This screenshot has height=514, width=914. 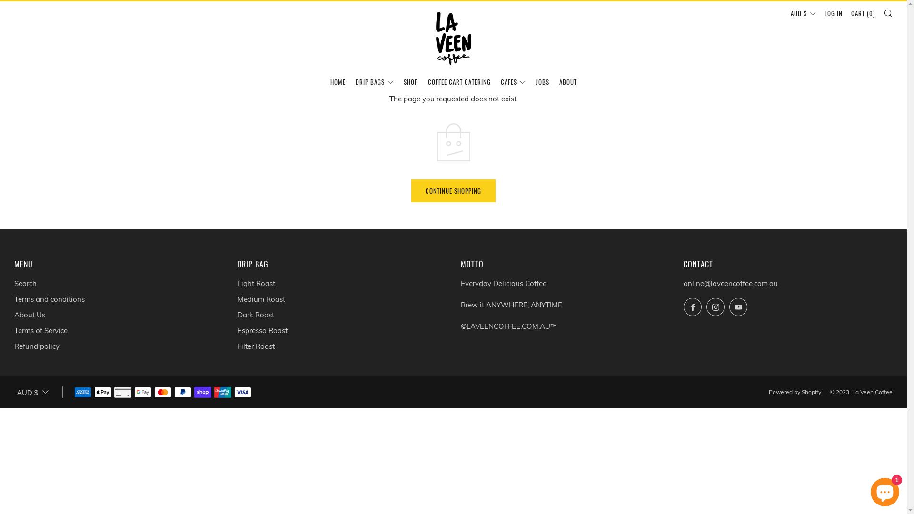 What do you see at coordinates (411, 82) in the screenshot?
I see `SHOP` at bounding box center [411, 82].